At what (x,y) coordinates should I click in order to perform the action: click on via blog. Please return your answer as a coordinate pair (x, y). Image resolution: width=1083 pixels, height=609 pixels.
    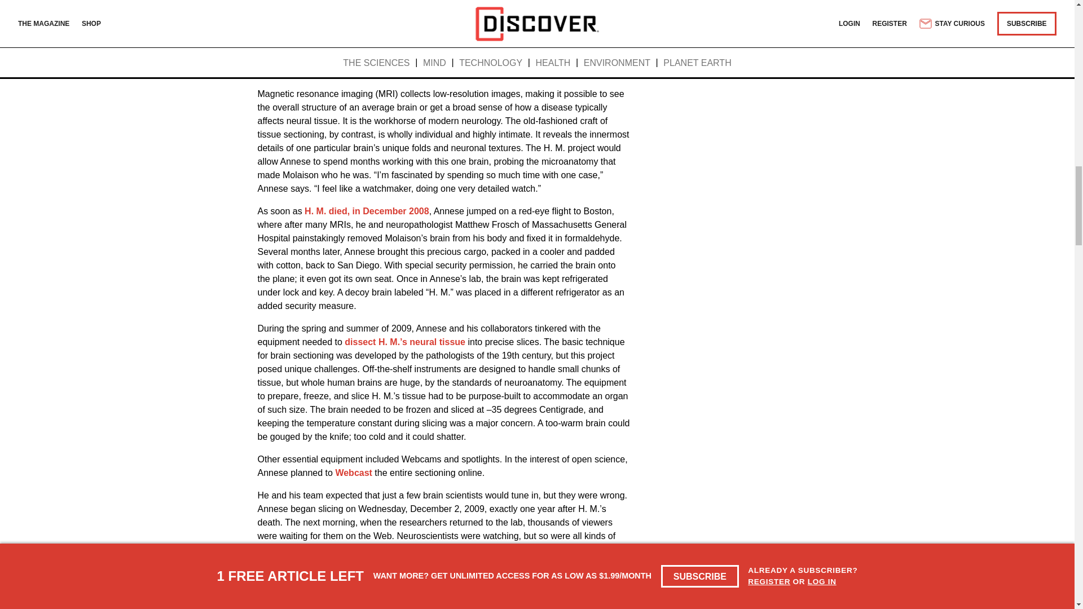
    Looking at the image, I should click on (360, 549).